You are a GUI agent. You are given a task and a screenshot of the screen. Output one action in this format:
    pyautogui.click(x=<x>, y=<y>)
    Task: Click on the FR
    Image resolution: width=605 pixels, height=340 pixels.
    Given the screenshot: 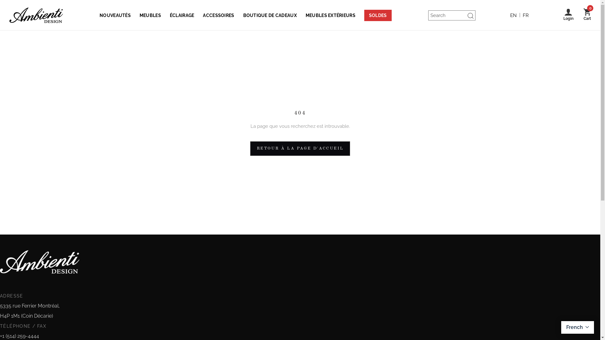 What is the action you would take?
    pyautogui.click(x=526, y=15)
    